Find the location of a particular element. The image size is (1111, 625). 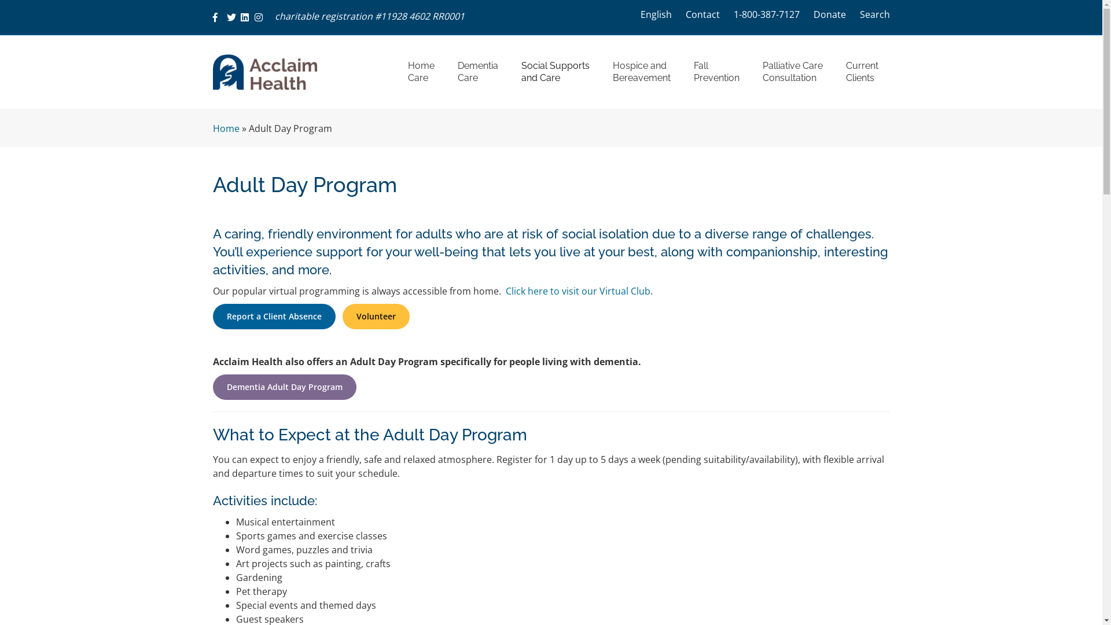

Linkedin is located at coordinates (248, 16).